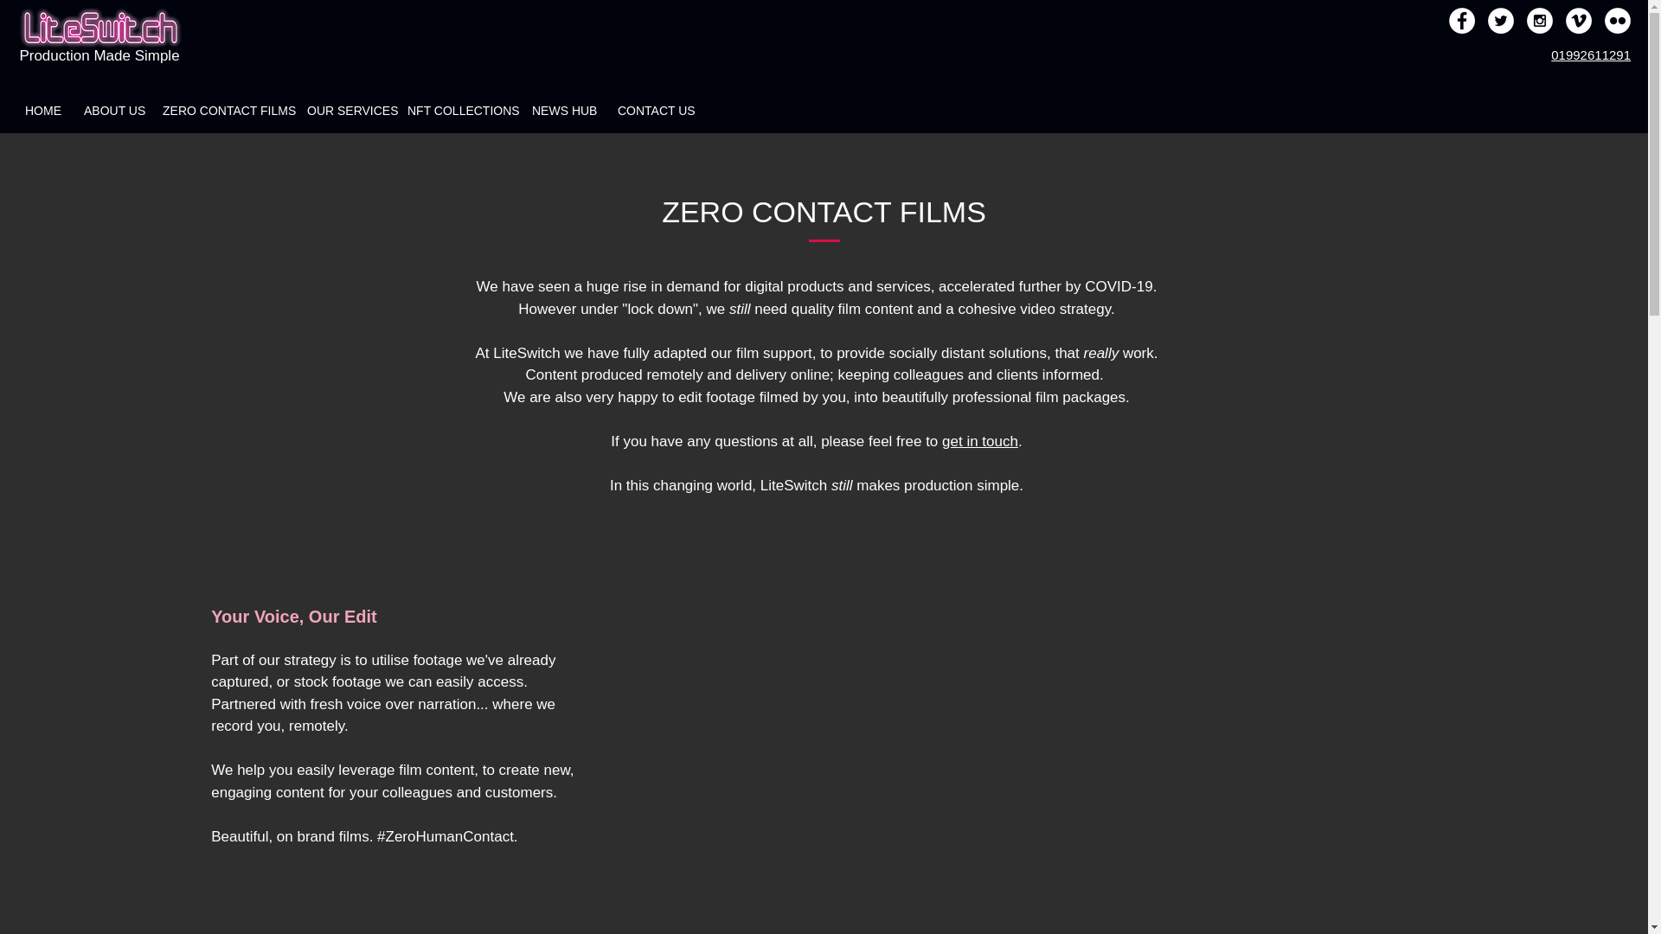 Image resolution: width=1661 pixels, height=934 pixels. What do you see at coordinates (1591, 55) in the screenshot?
I see `01992611291` at bounding box center [1591, 55].